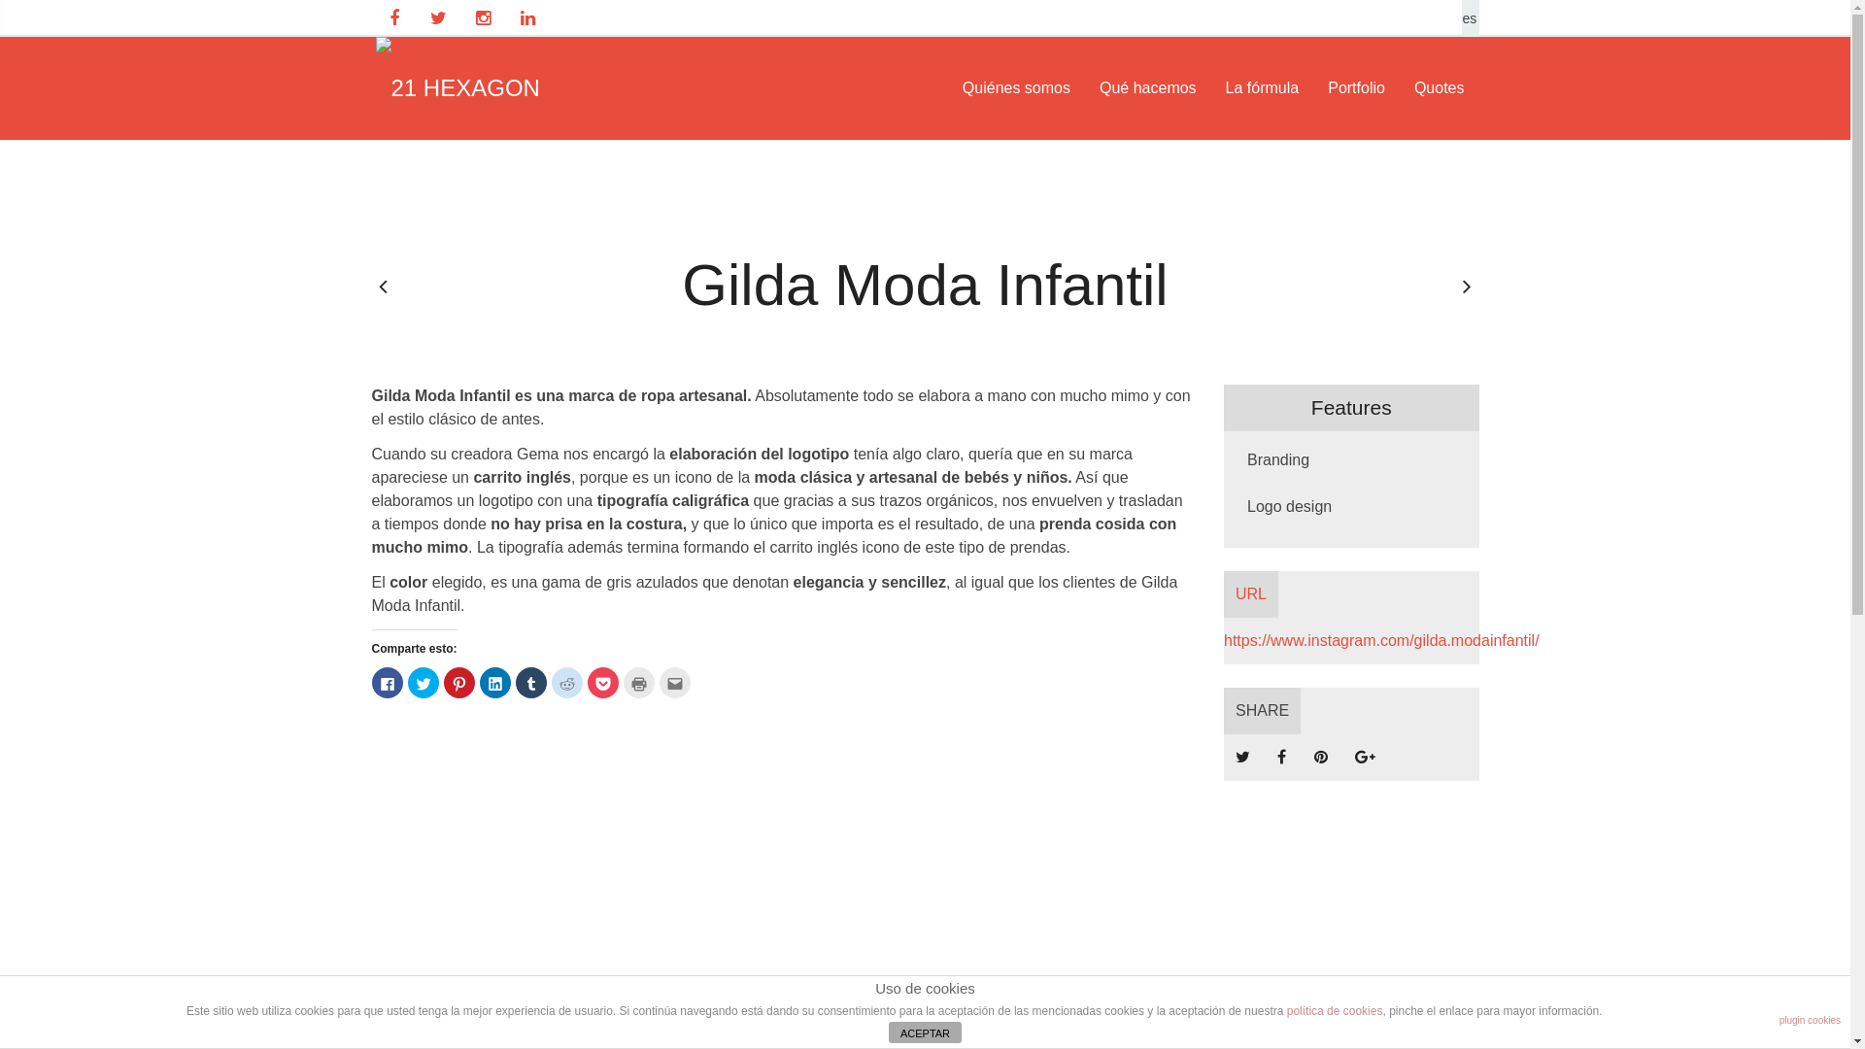 Image resolution: width=1865 pixels, height=1049 pixels. Describe the element at coordinates (639, 683) in the screenshot. I see `Haz clic para imprimir (Se abre en una ventana nueva)` at that location.